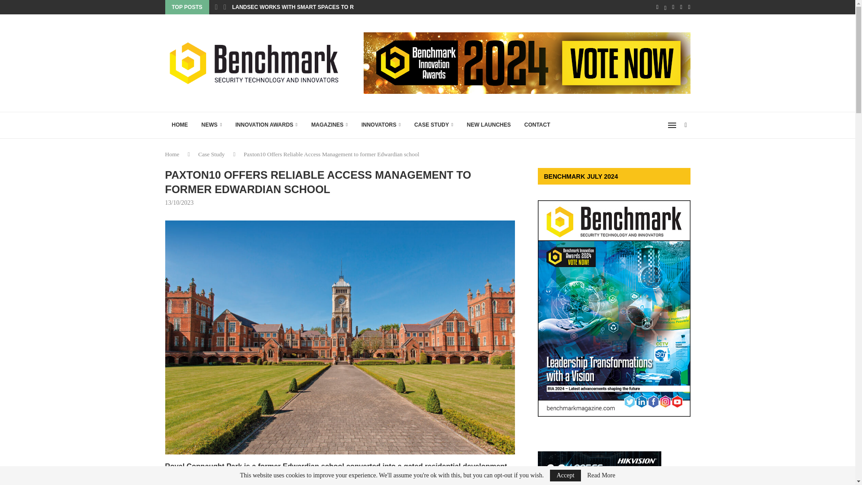  I want to click on NEWS, so click(212, 125).